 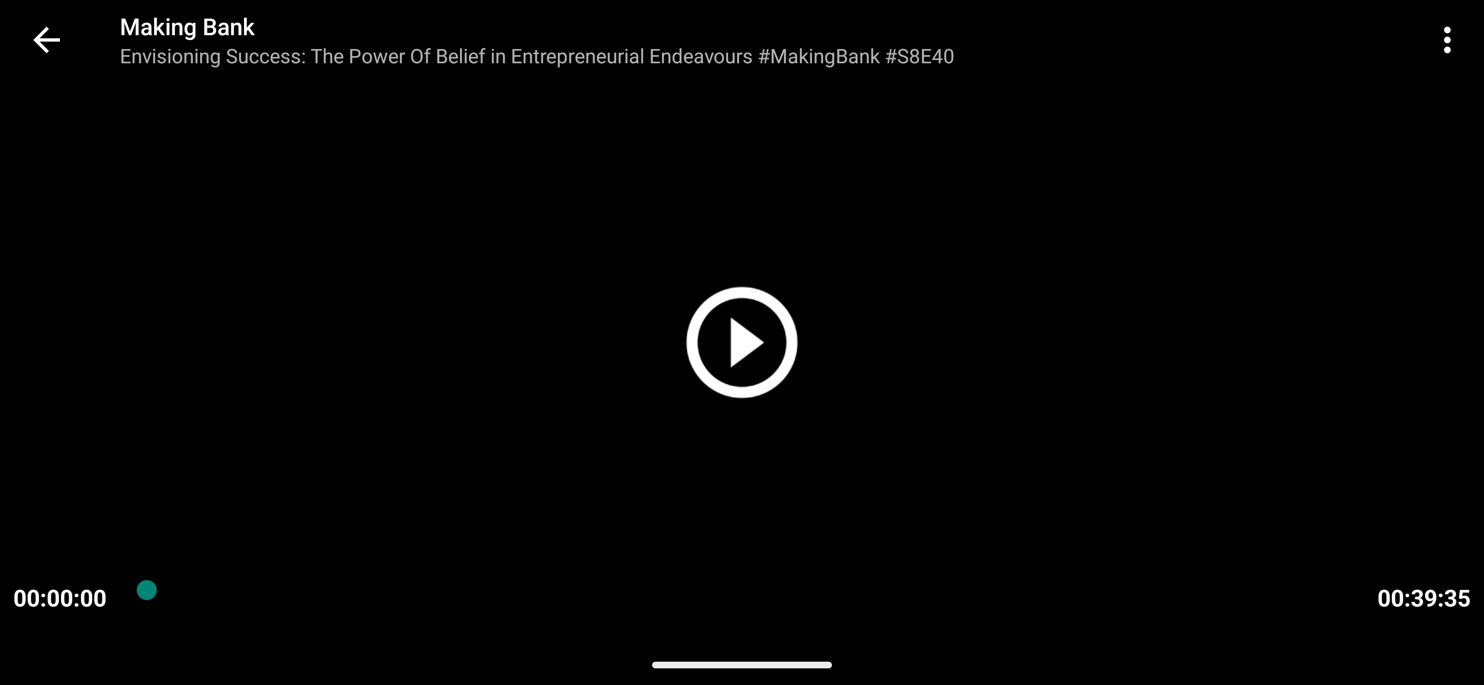 I want to click on More options, so click(x=1451, y=40).